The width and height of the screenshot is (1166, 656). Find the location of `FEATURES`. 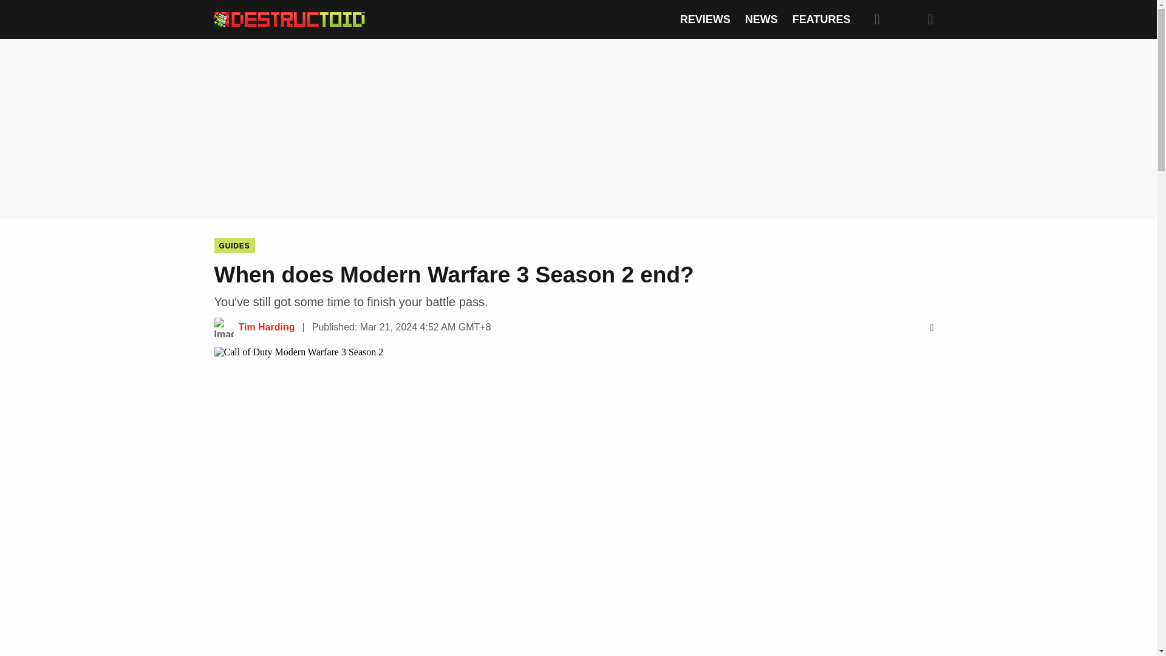

FEATURES is located at coordinates (822, 19).